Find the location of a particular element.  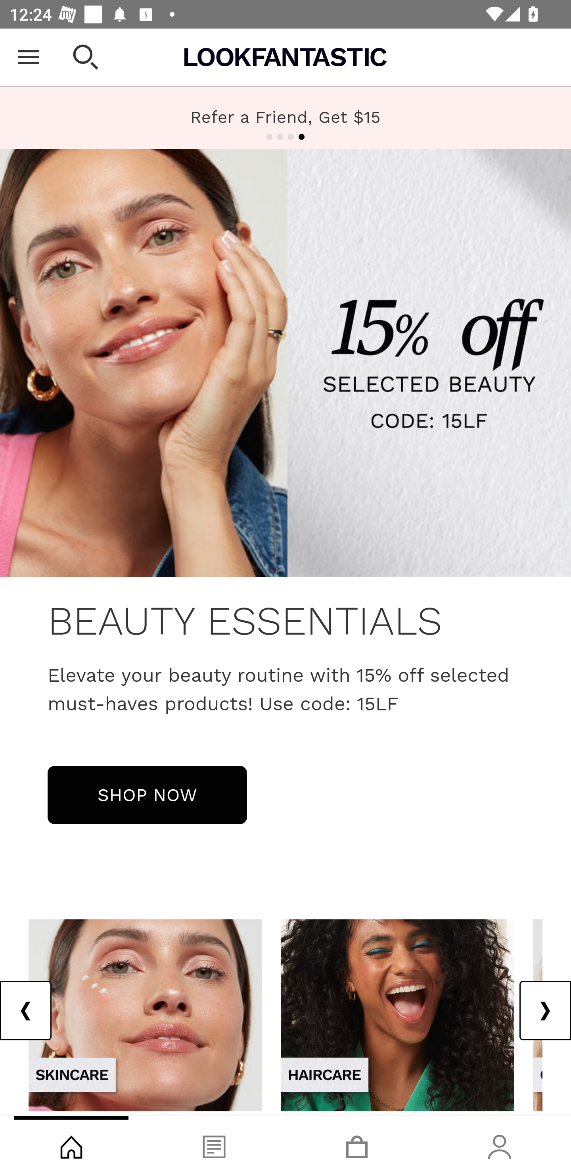

SHOP NOW is located at coordinates (147, 794).